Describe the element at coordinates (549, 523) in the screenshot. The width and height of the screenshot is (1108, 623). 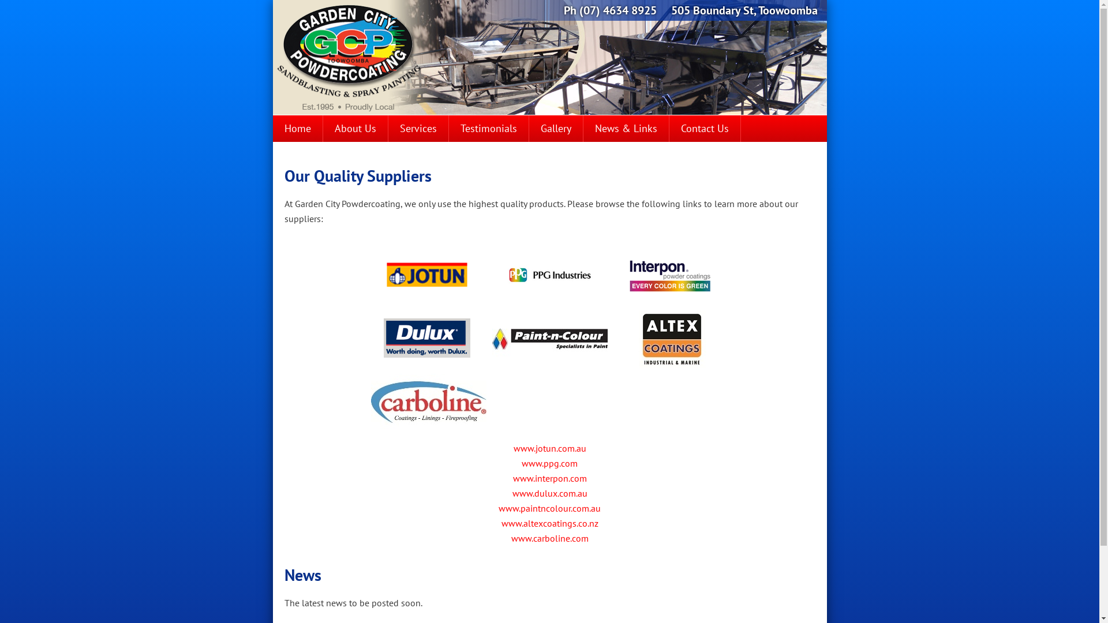
I see `www.altexcoatings.co.nz` at that location.